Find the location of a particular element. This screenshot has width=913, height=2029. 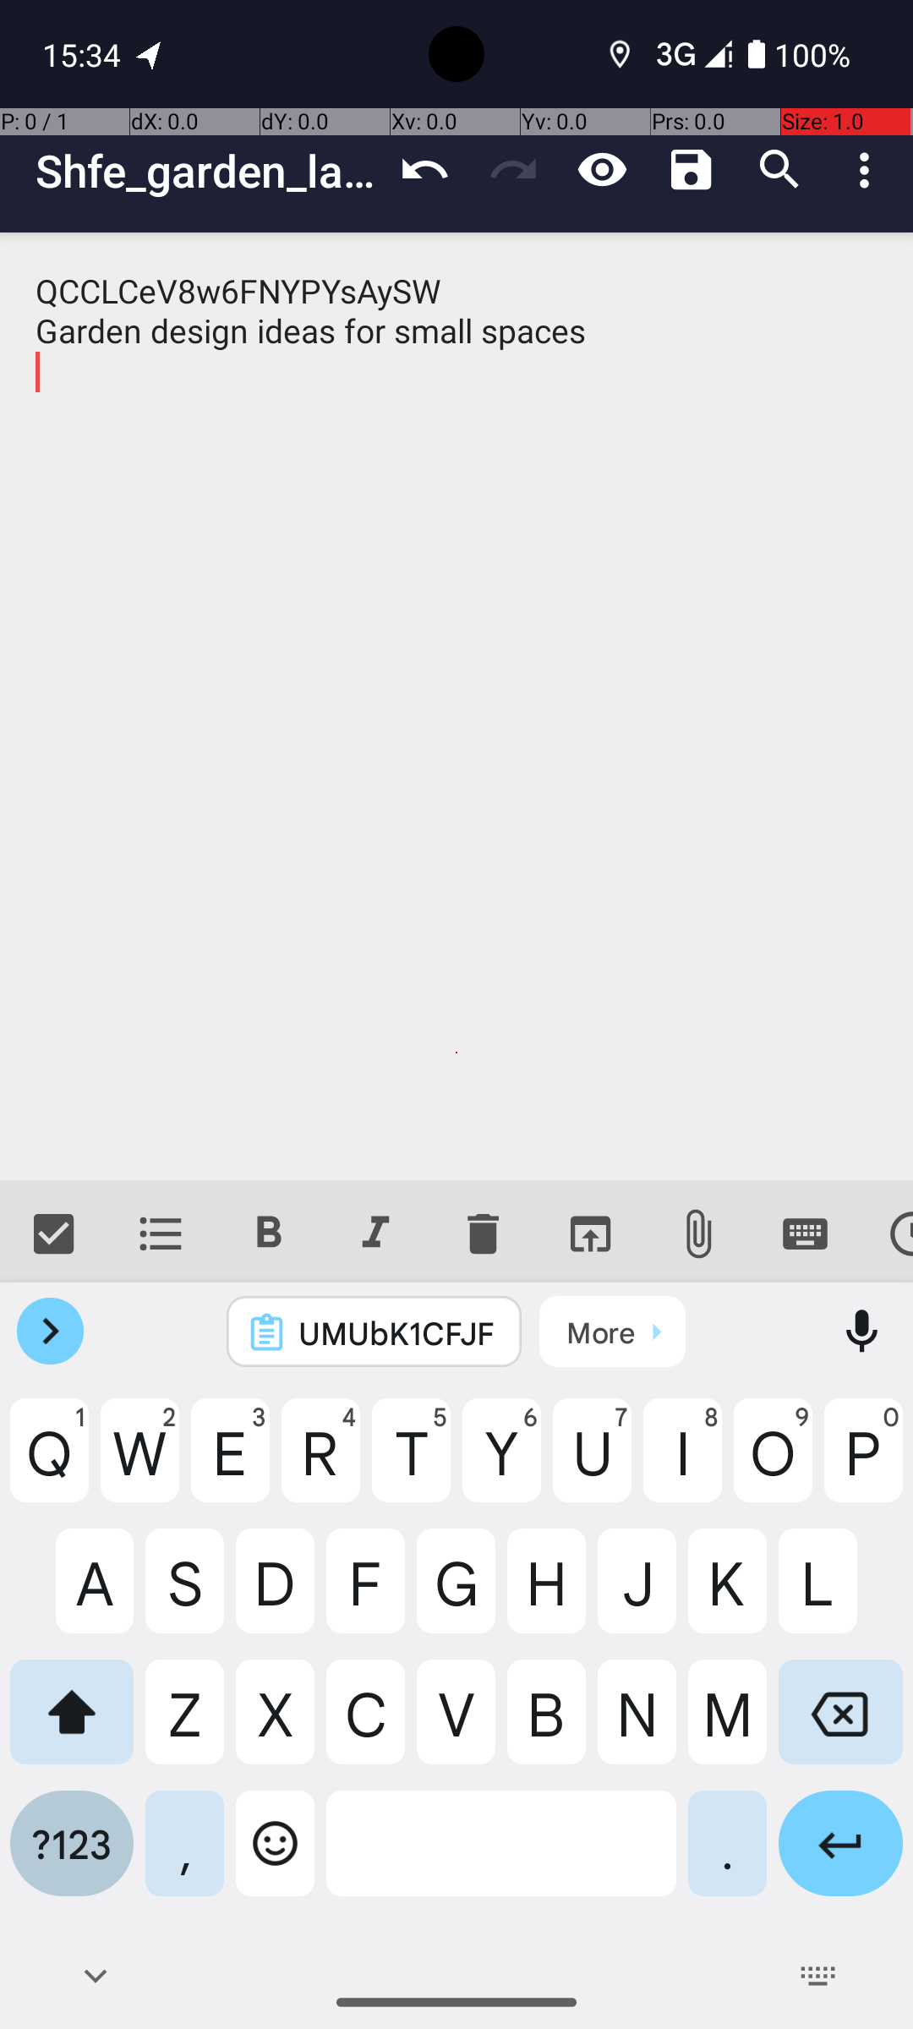

D is located at coordinates (276, 1594).